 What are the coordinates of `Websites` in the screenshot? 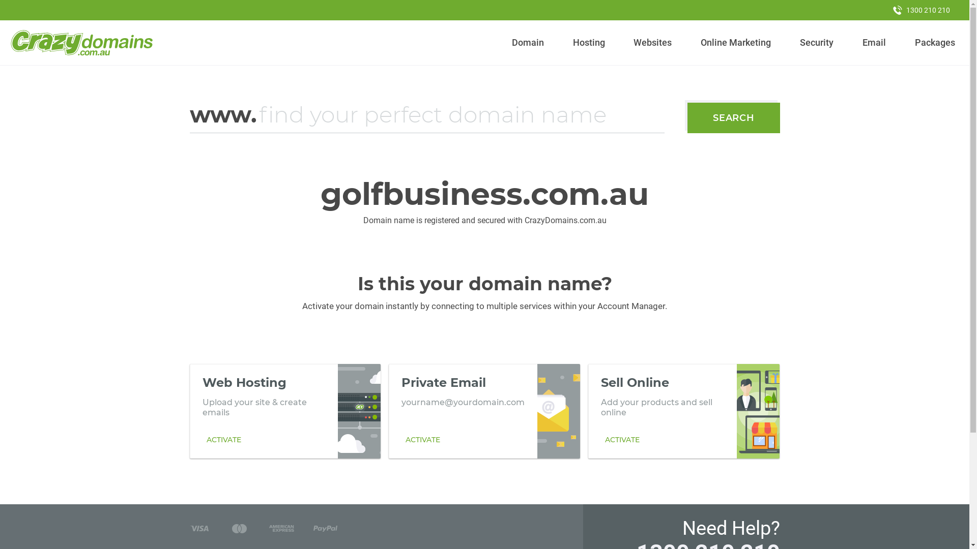 It's located at (653, 43).